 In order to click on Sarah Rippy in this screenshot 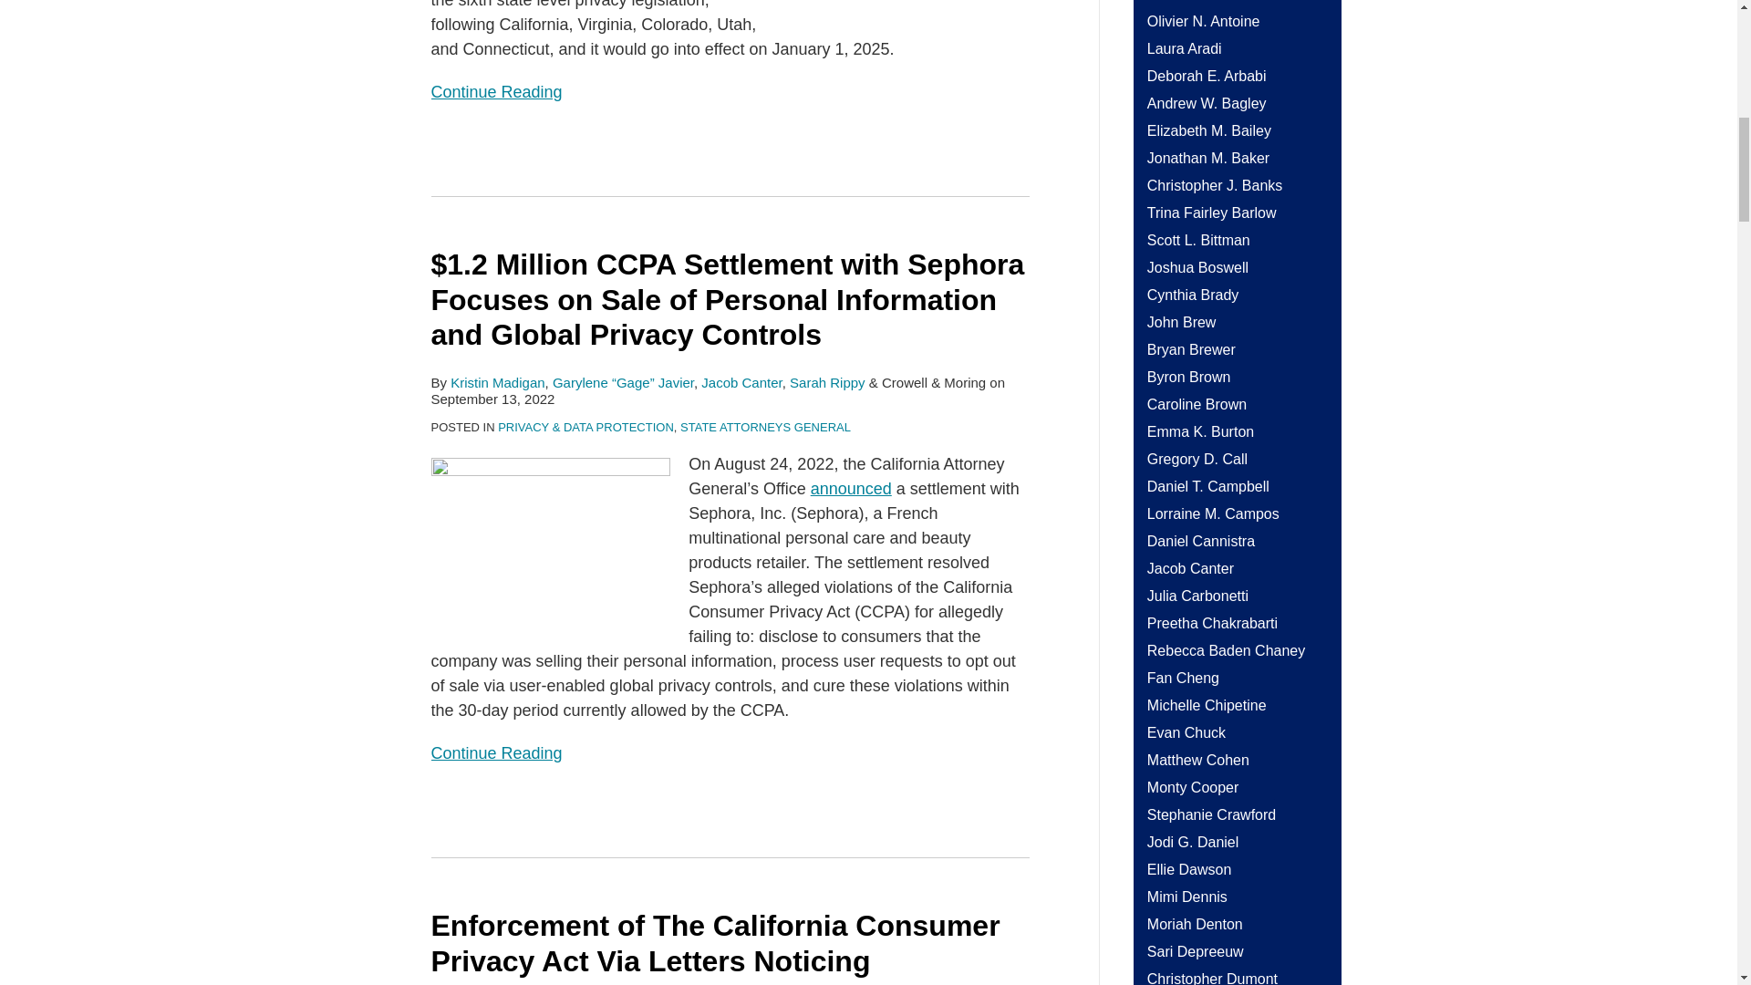, I will do `click(826, 382)`.